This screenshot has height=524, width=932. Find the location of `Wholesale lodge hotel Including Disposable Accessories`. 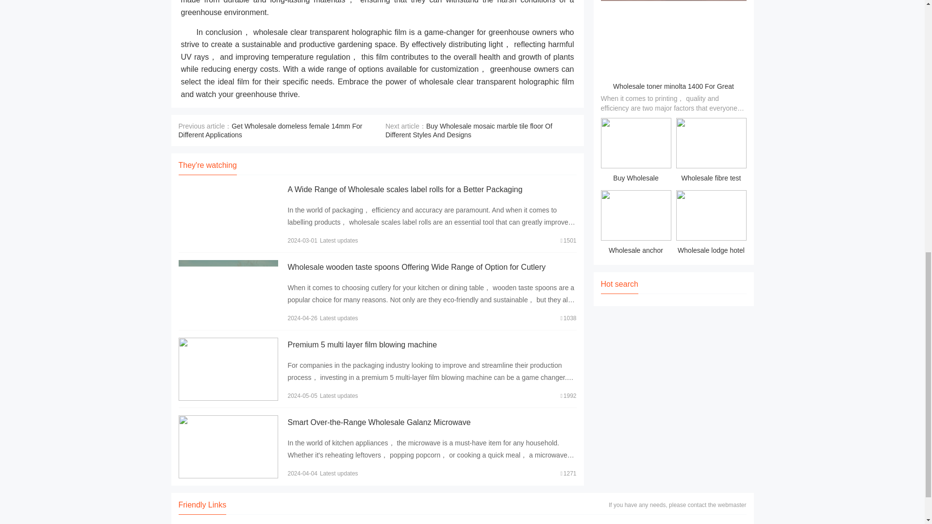

Wholesale lodge hotel Including Disposable Accessories is located at coordinates (711, 224).